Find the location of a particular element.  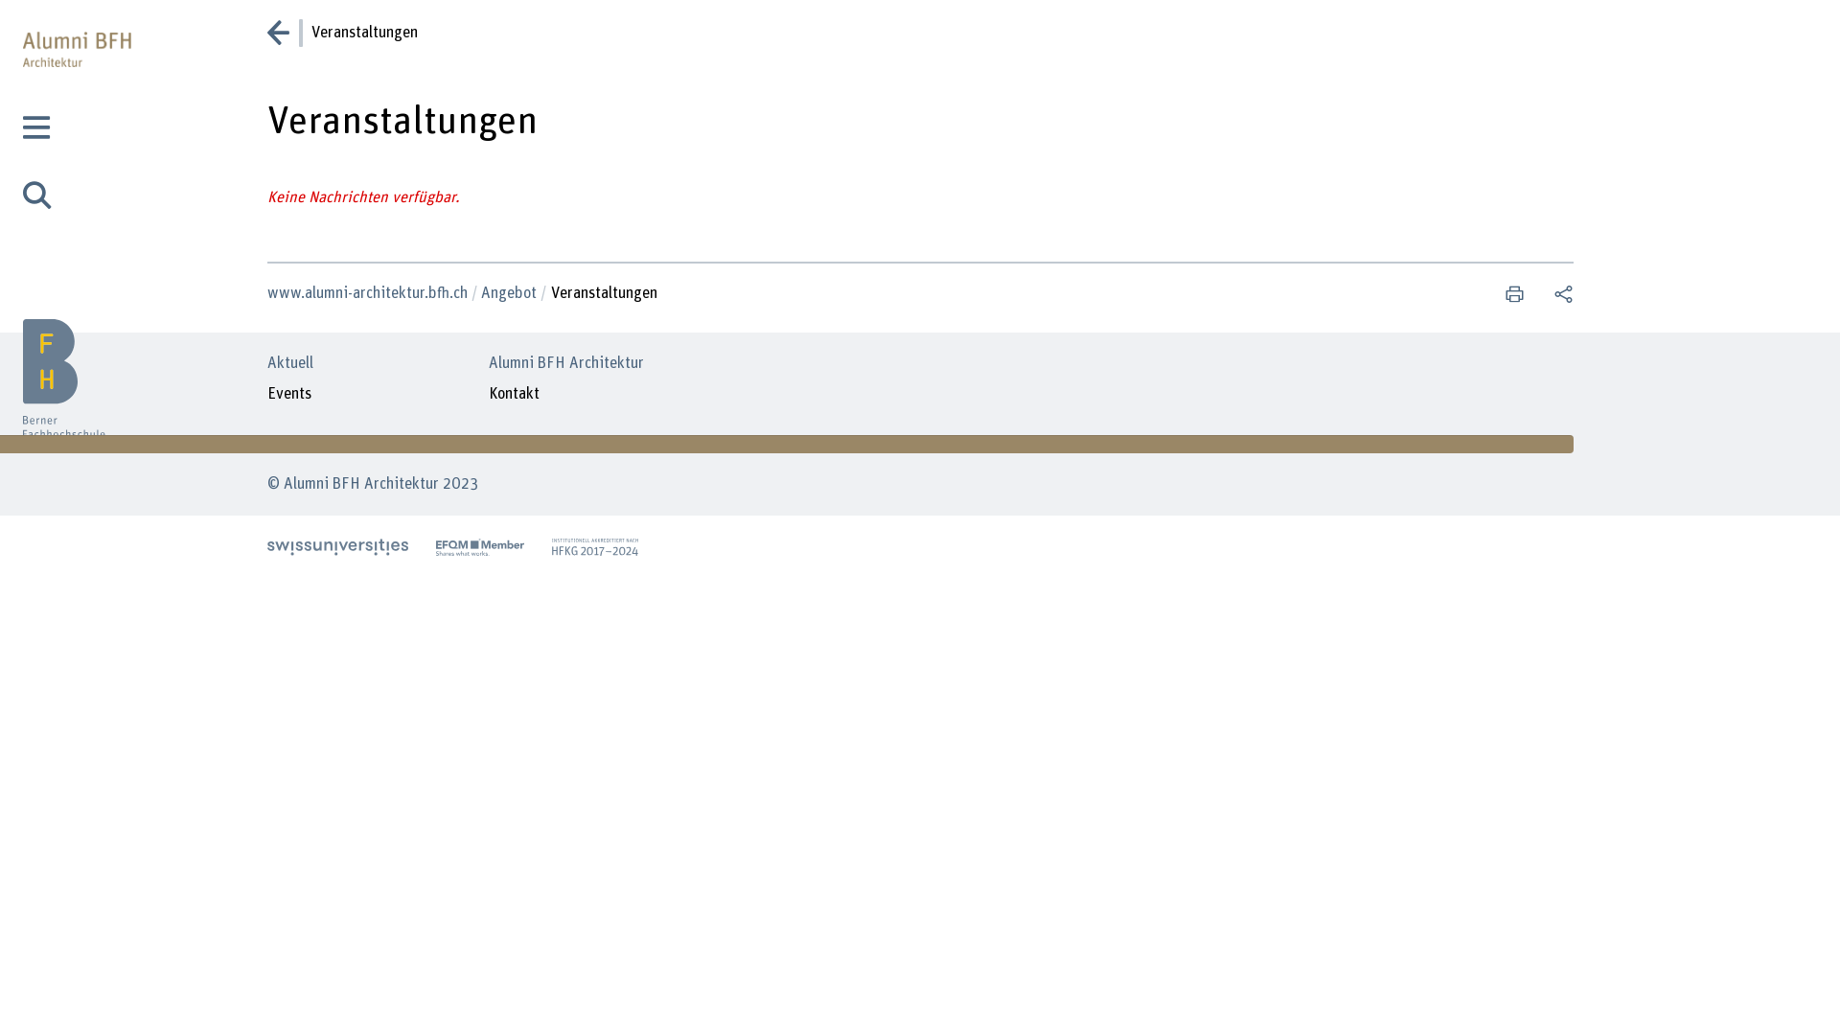

EFQM Member is located at coordinates (480, 547).